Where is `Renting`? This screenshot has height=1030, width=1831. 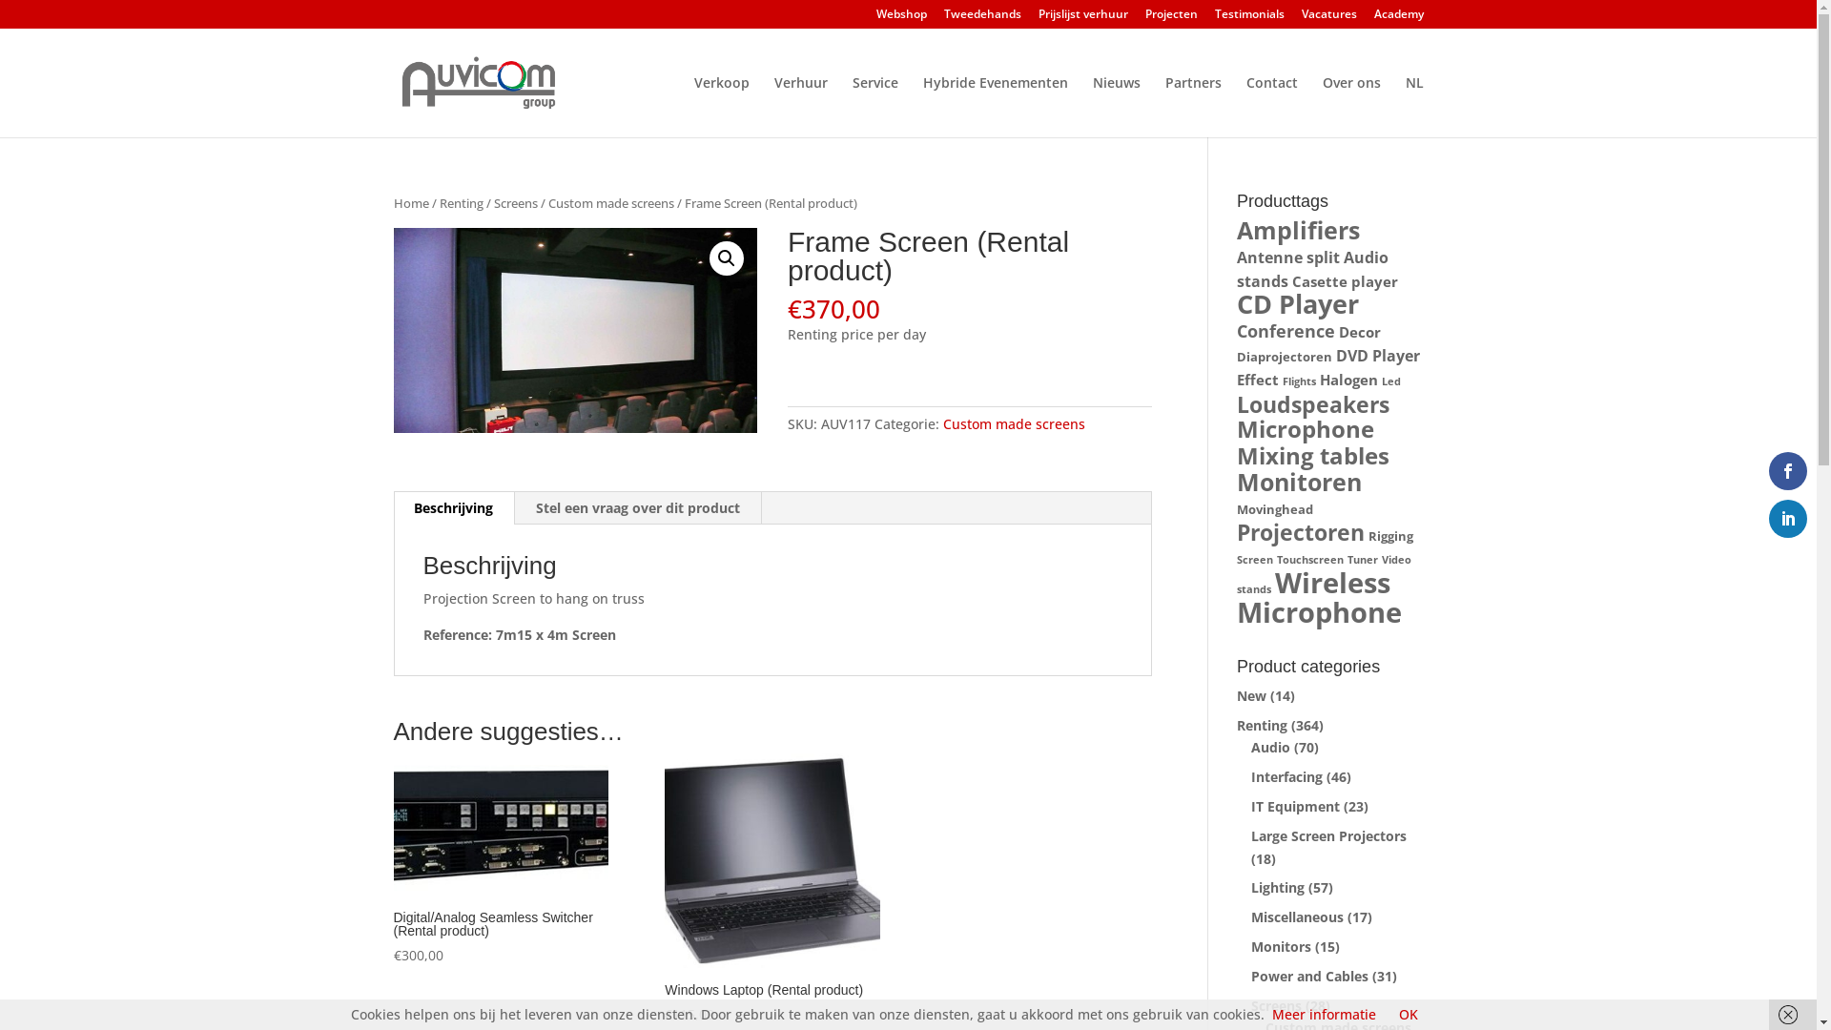
Renting is located at coordinates (461, 203).